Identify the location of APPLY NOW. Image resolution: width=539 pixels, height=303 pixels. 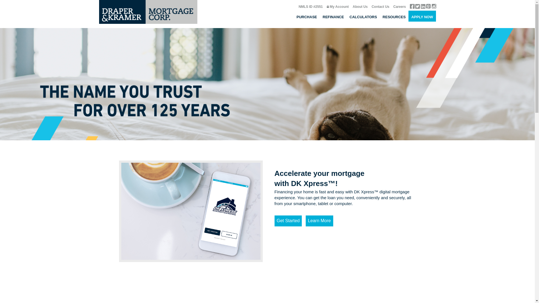
(422, 16).